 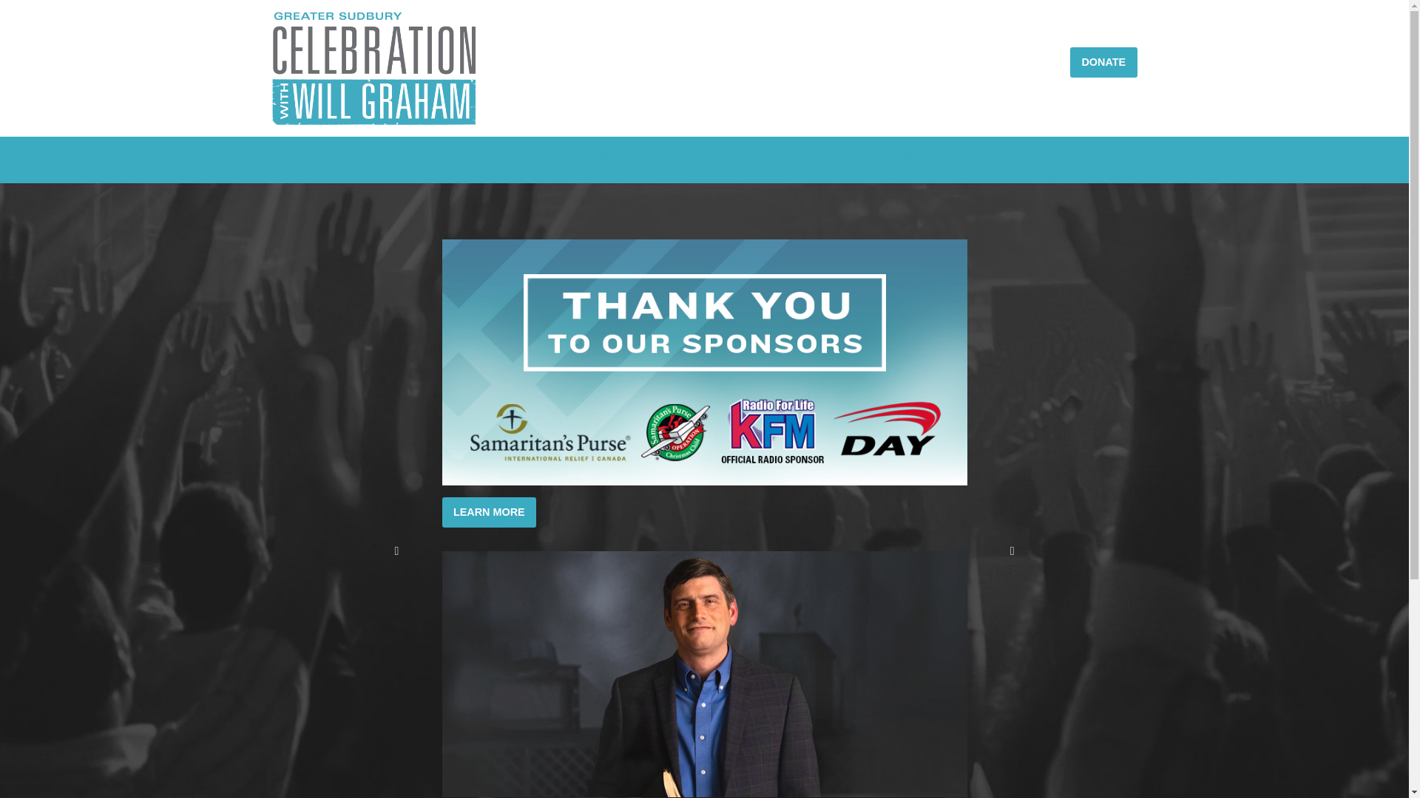 What do you see at coordinates (374, 68) in the screenshot?
I see `Sudbury Celebration with Will Graham` at bounding box center [374, 68].